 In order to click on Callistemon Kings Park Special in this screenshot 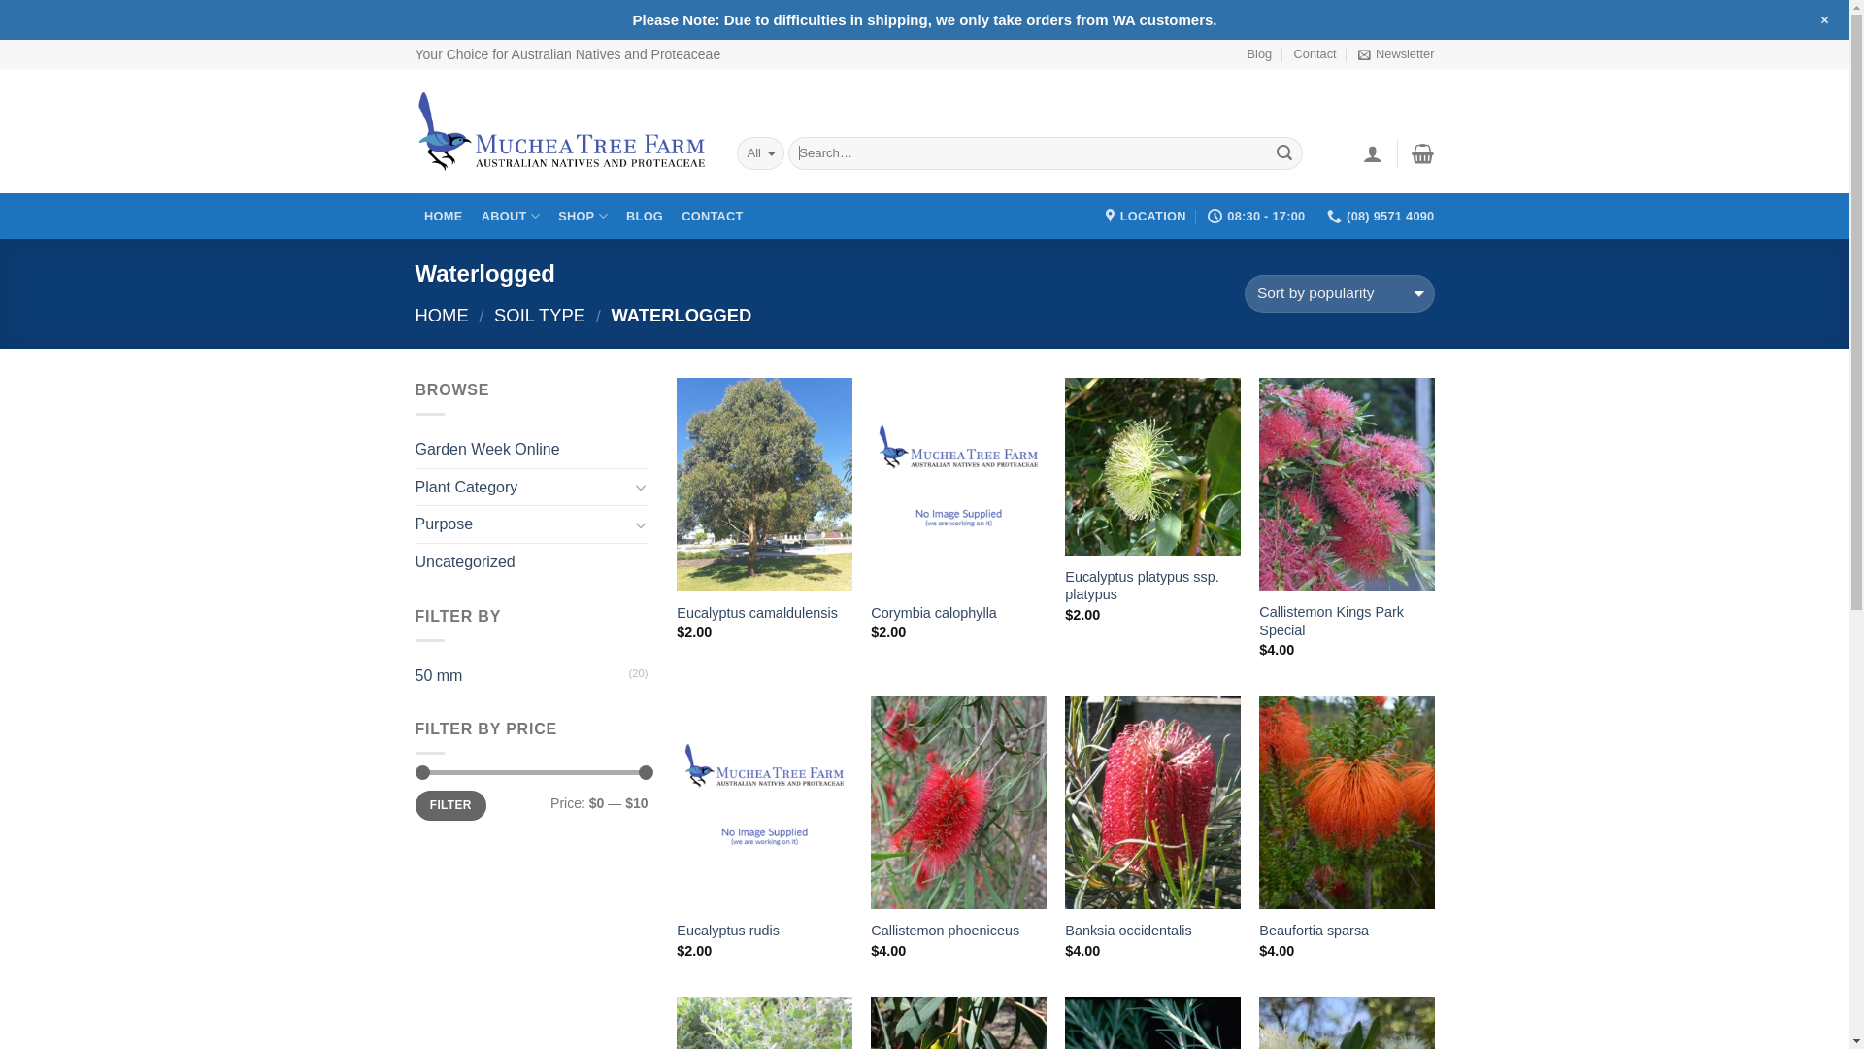, I will do `click(1347, 622)`.